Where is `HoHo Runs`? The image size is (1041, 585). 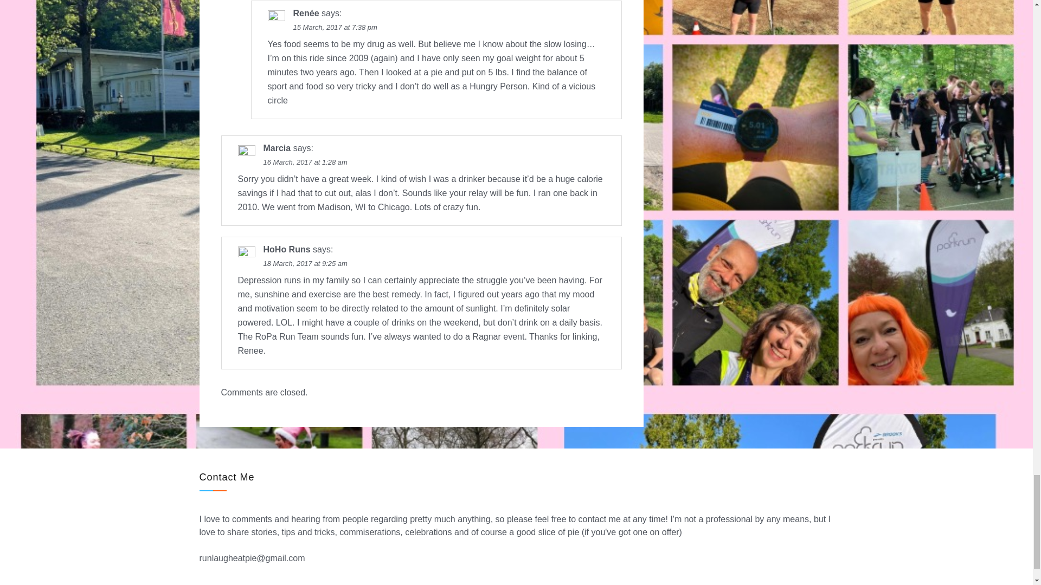
HoHo Runs is located at coordinates (286, 249).